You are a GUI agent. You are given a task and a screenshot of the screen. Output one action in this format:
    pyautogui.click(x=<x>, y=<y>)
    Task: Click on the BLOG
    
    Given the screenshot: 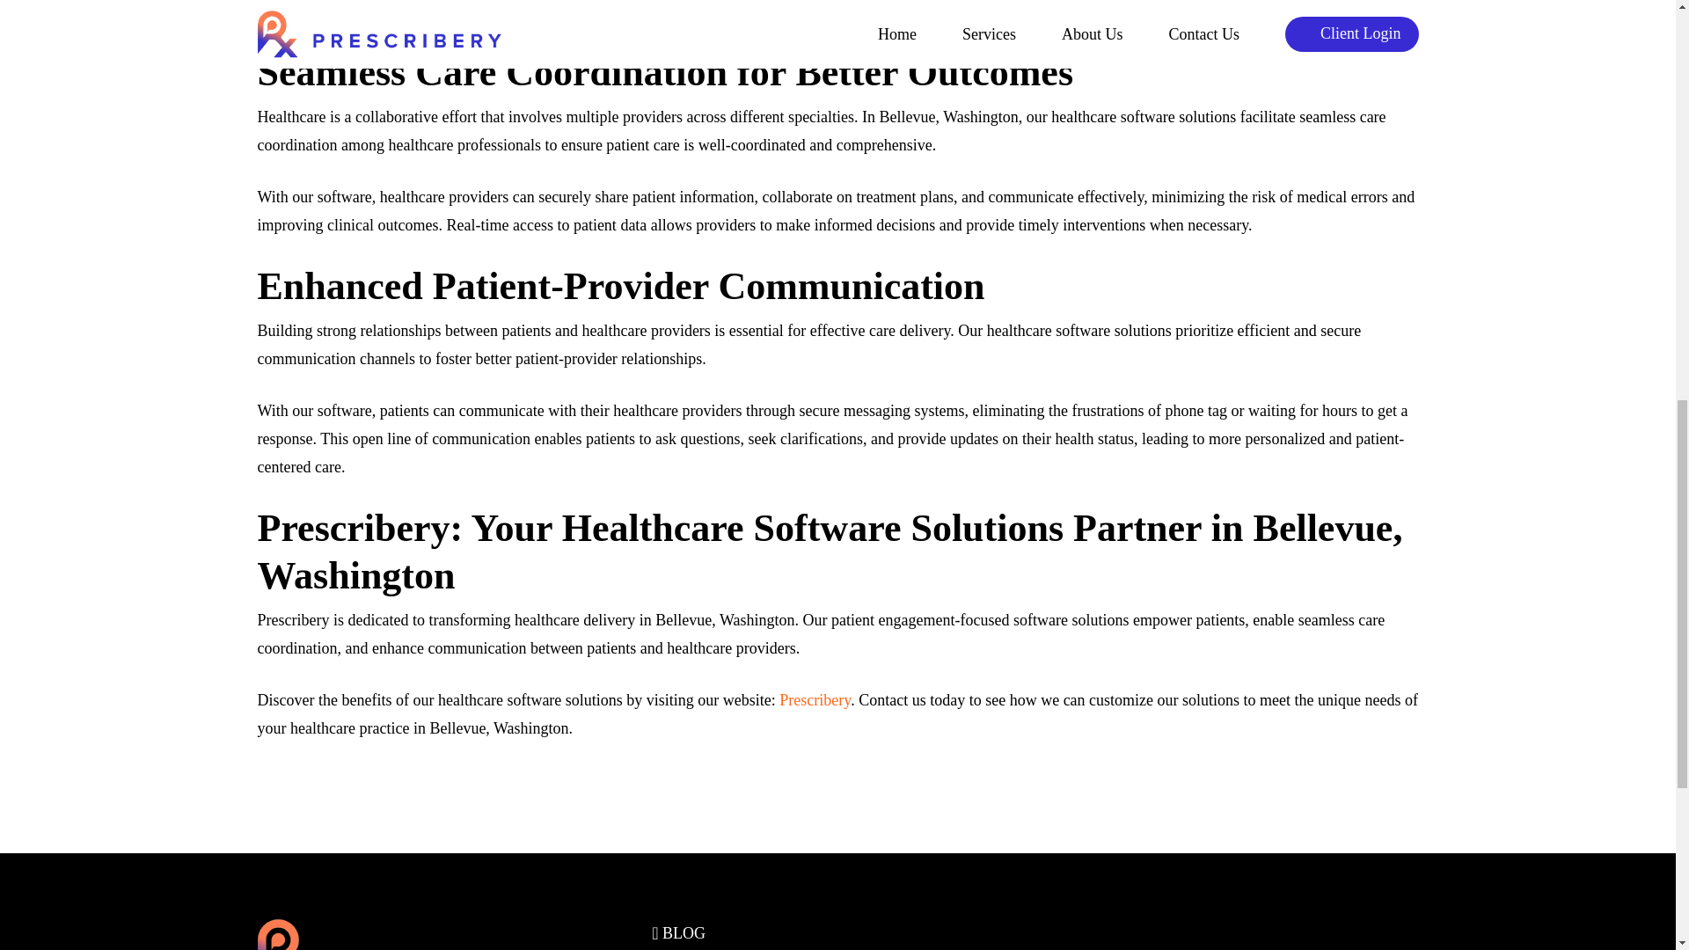 What is the action you would take?
    pyautogui.click(x=679, y=932)
    